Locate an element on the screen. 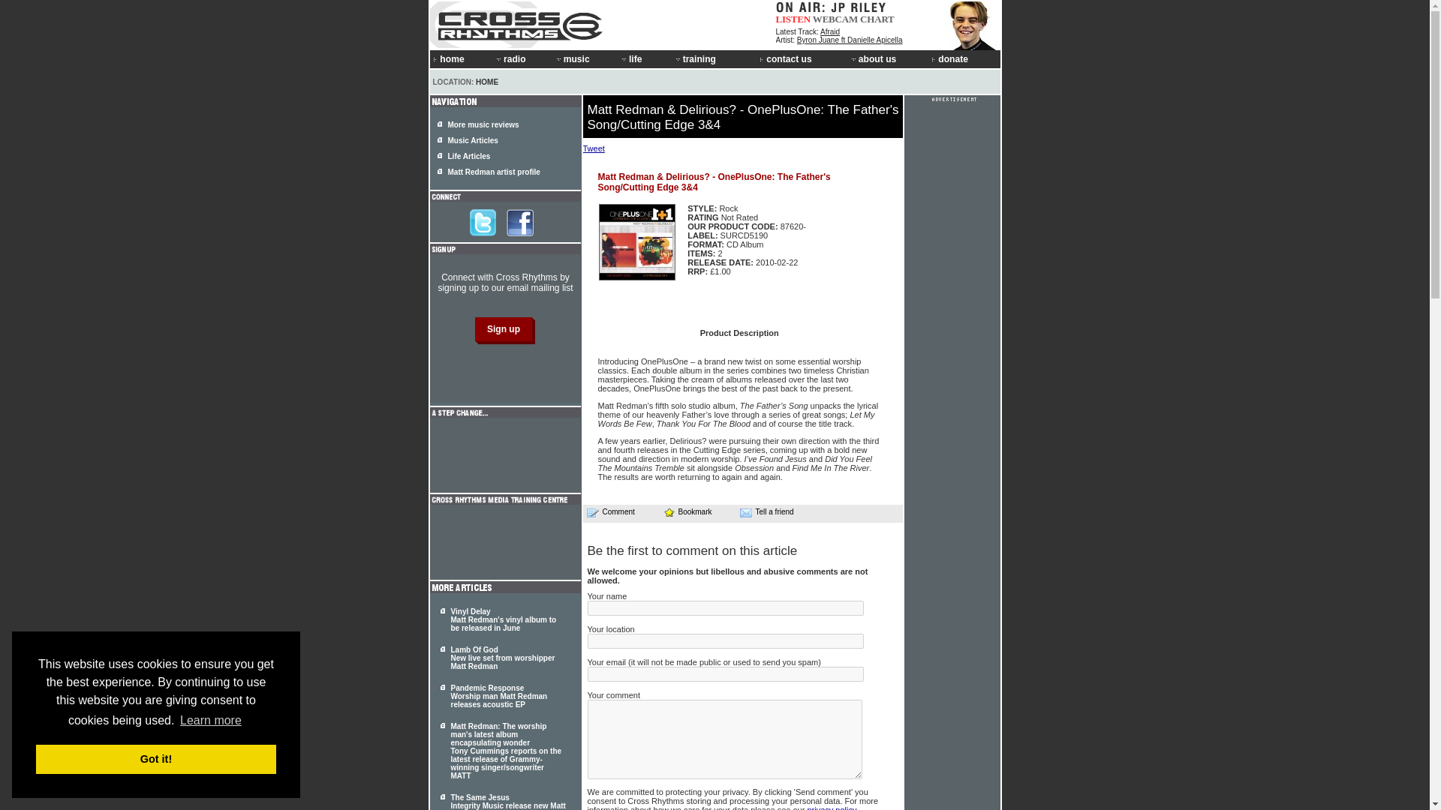 The width and height of the screenshot is (1441, 810). Afraid is located at coordinates (830, 31).